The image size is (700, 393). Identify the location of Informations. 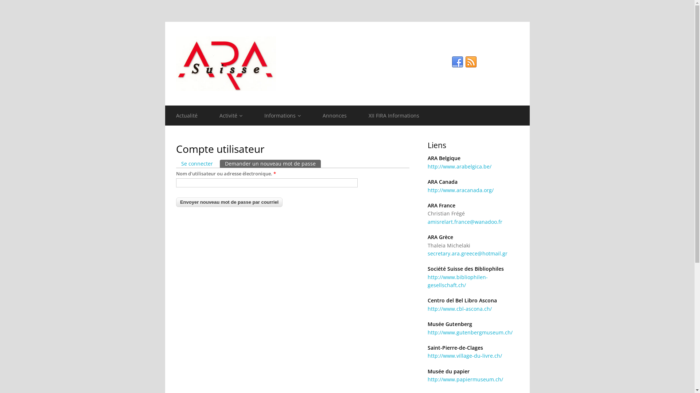
(282, 116).